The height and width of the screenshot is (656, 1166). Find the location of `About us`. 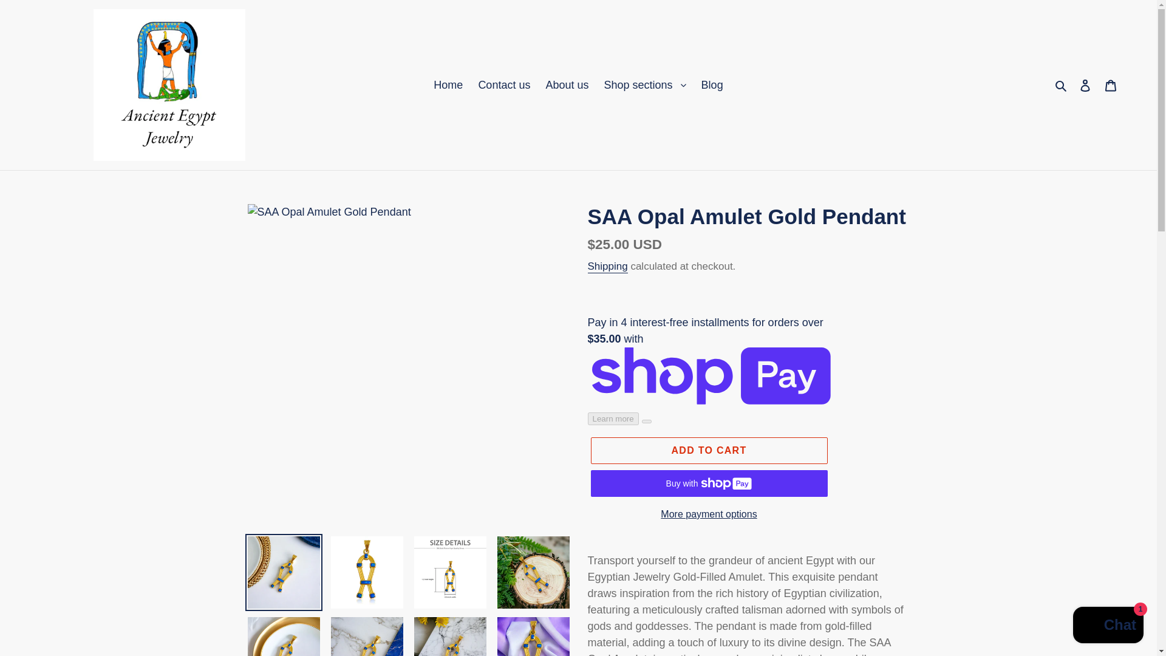

About us is located at coordinates (567, 85).